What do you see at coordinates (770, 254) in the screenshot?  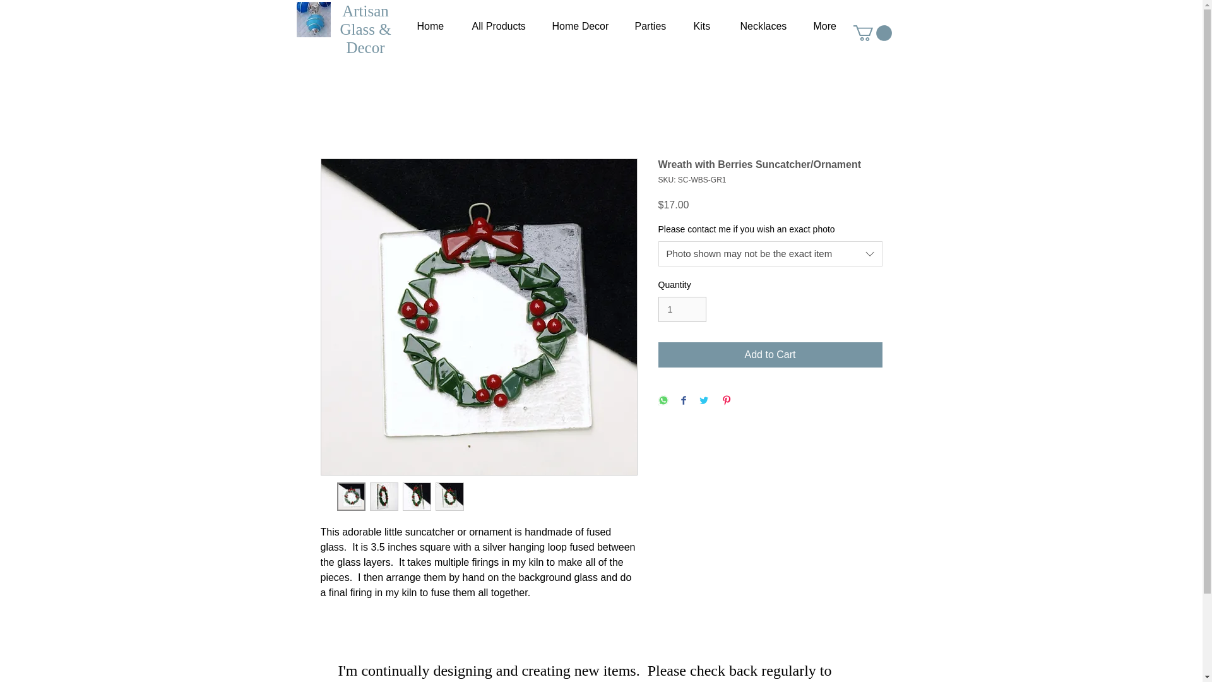 I see `Photo shown may not be the exact item` at bounding box center [770, 254].